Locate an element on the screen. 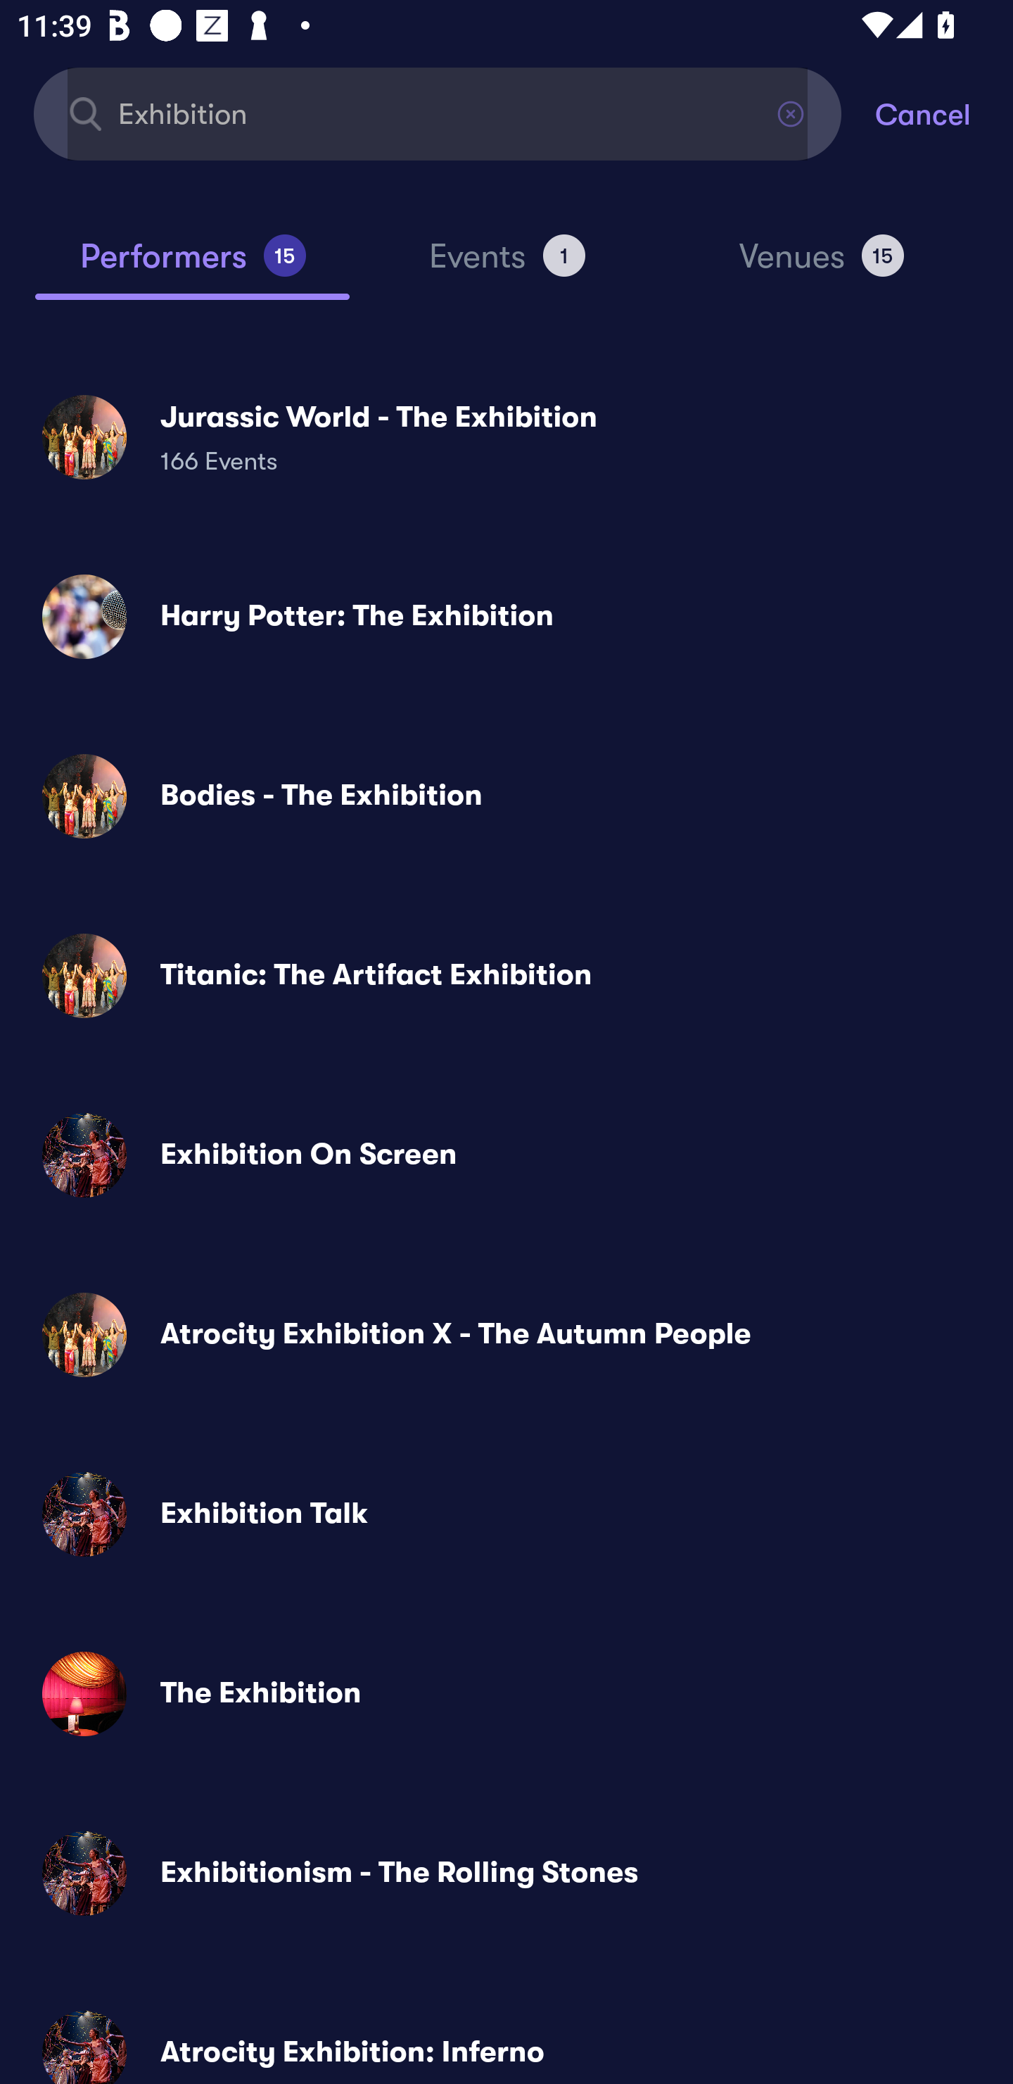 The width and height of the screenshot is (1013, 2084). Jurassic World - The Exhibition 166 Events is located at coordinates (507, 437).